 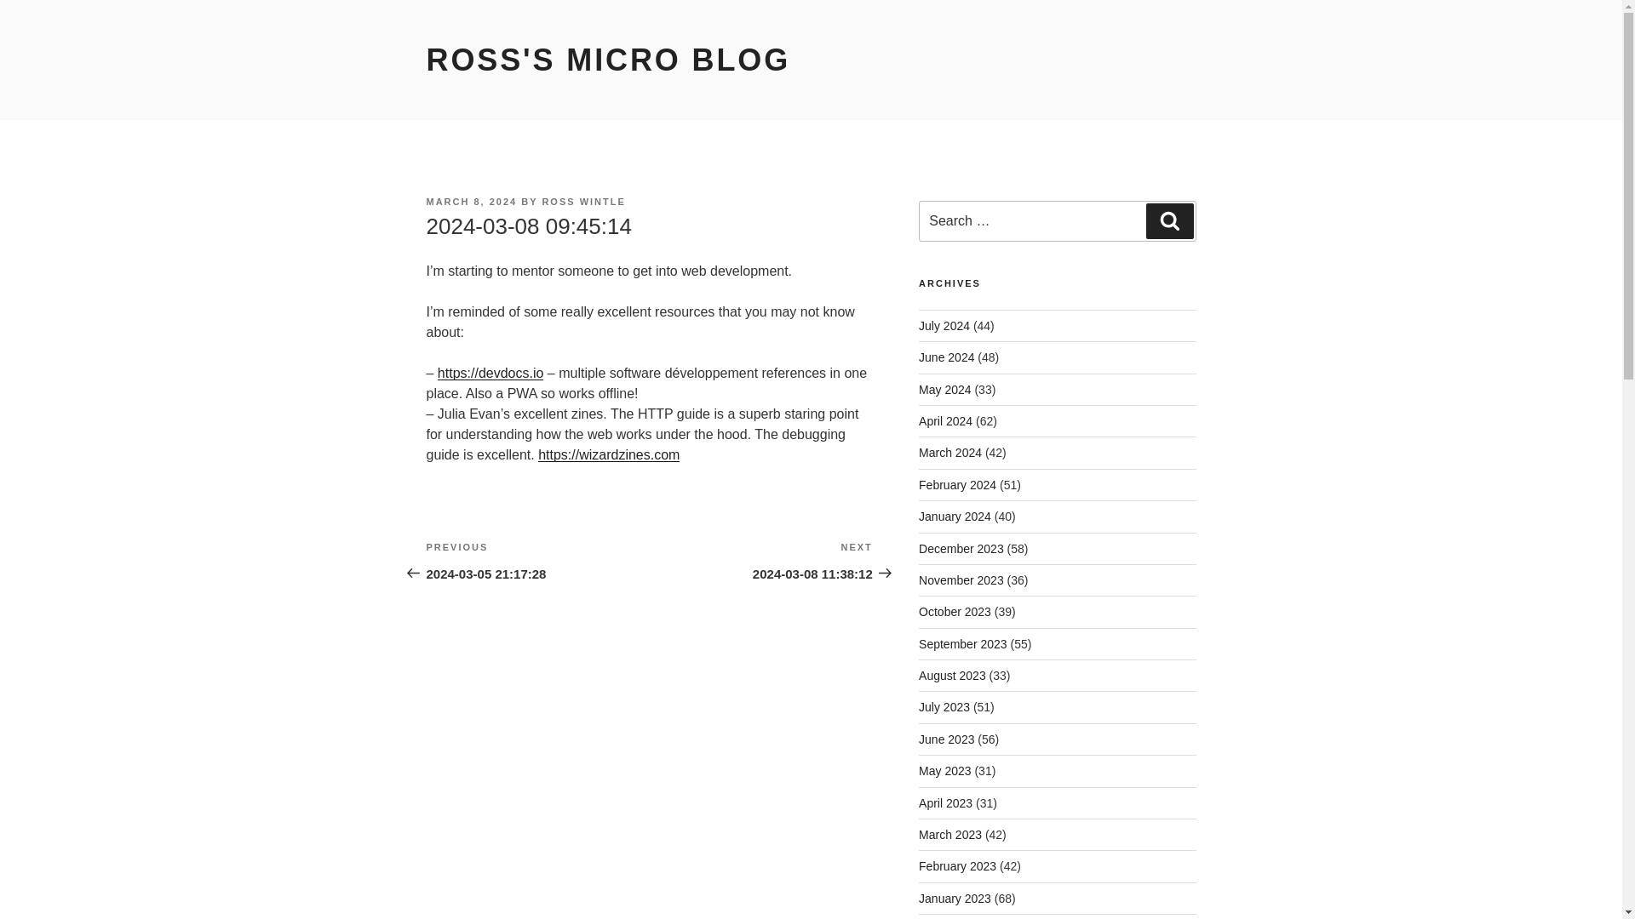 What do you see at coordinates (955, 898) in the screenshot?
I see `January 2023` at bounding box center [955, 898].